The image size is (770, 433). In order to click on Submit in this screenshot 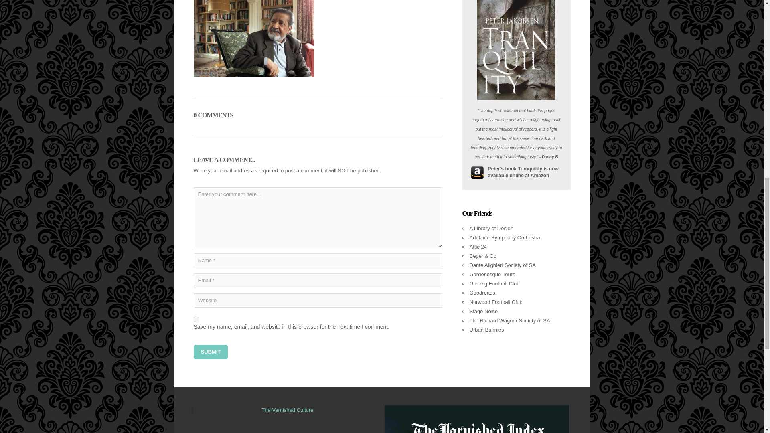, I will do `click(210, 352)`.